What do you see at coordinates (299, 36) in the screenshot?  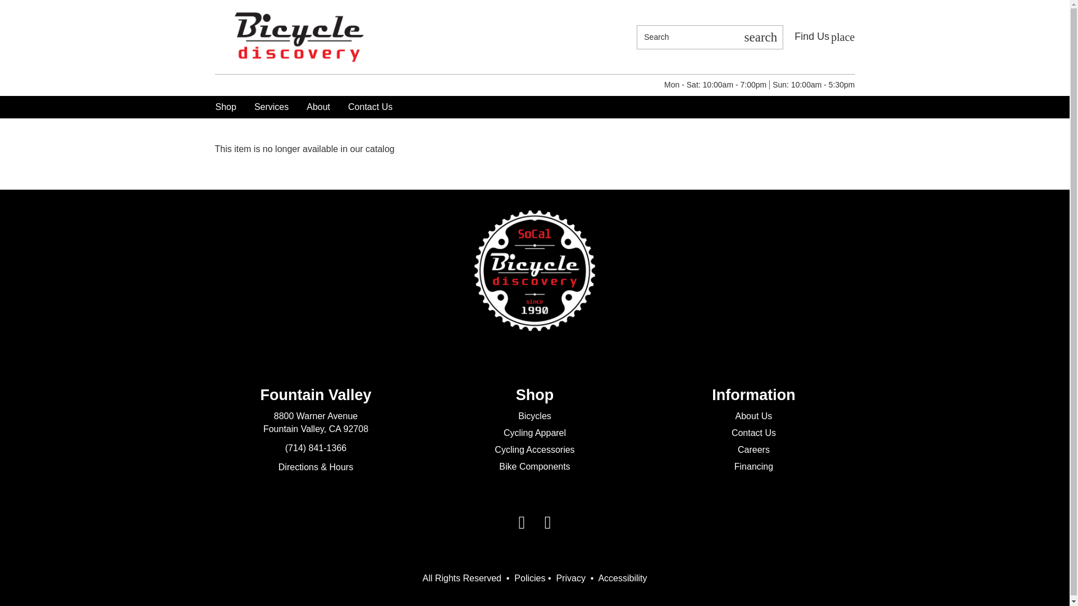 I see `Bicycle Discovery Home Page` at bounding box center [299, 36].